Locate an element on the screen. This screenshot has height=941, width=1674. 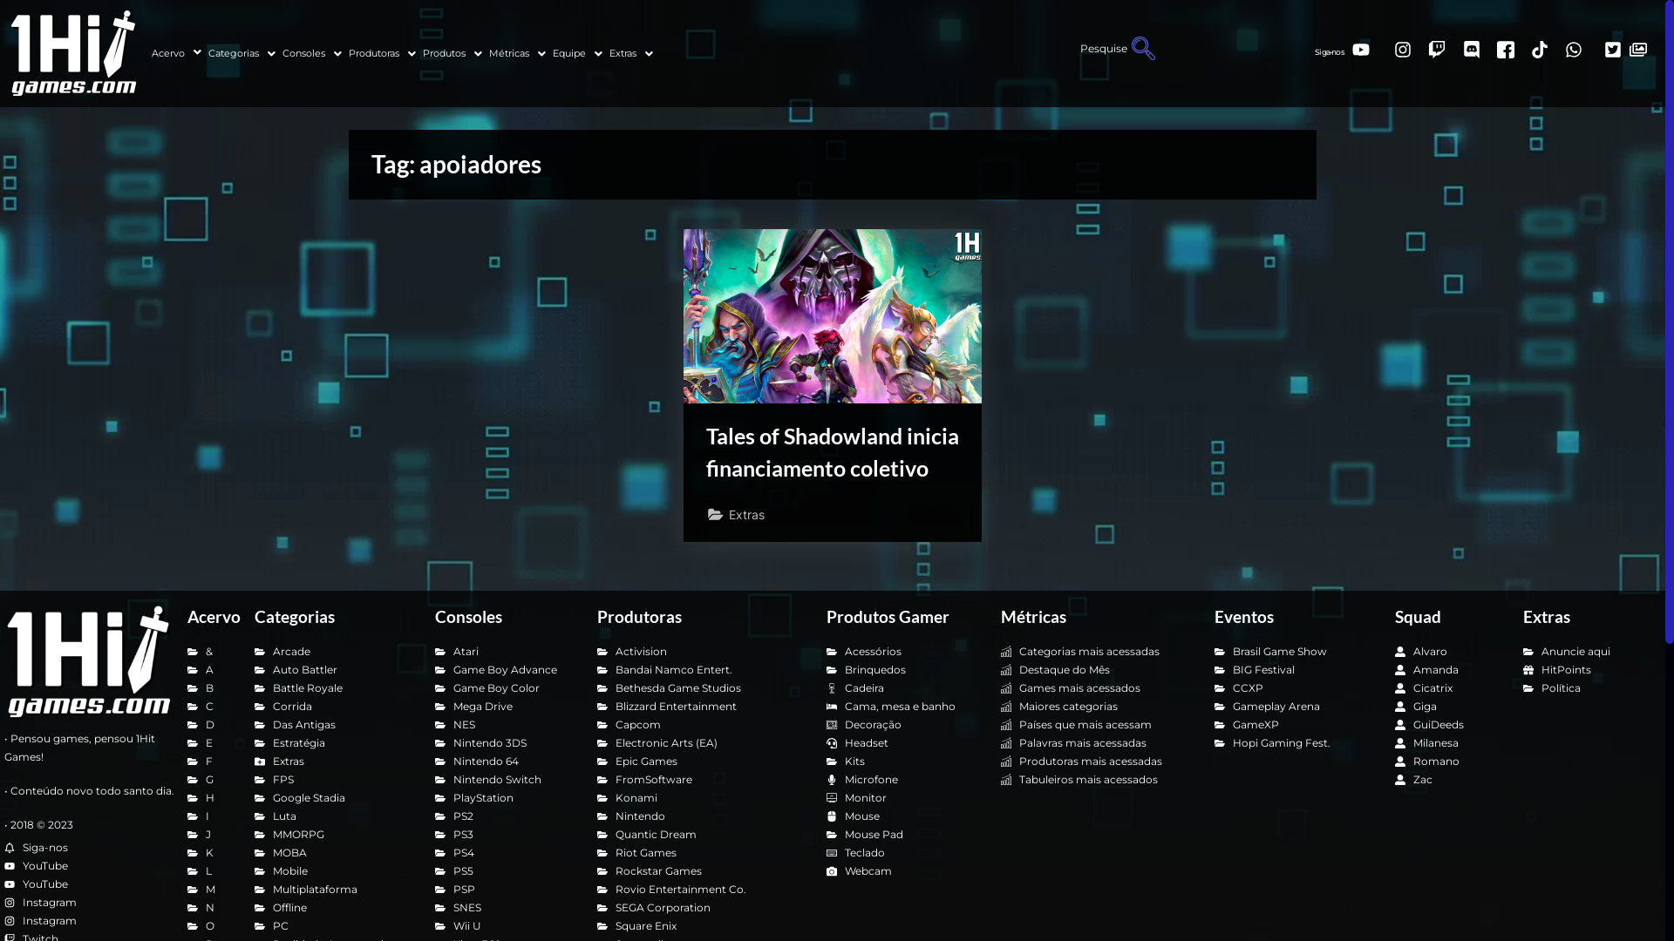
Nintendo Switch is located at coordinates (507, 779).